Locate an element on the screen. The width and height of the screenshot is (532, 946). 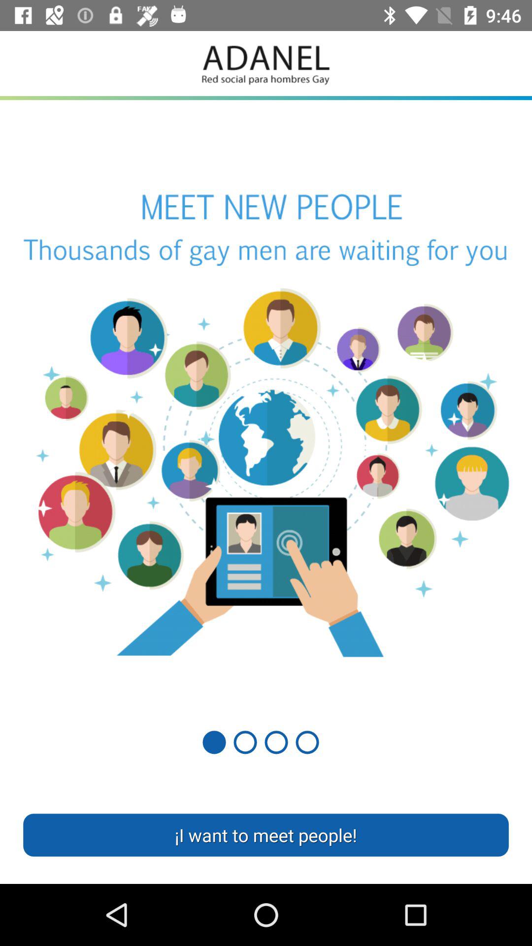
tap i want to icon is located at coordinates (266, 835).